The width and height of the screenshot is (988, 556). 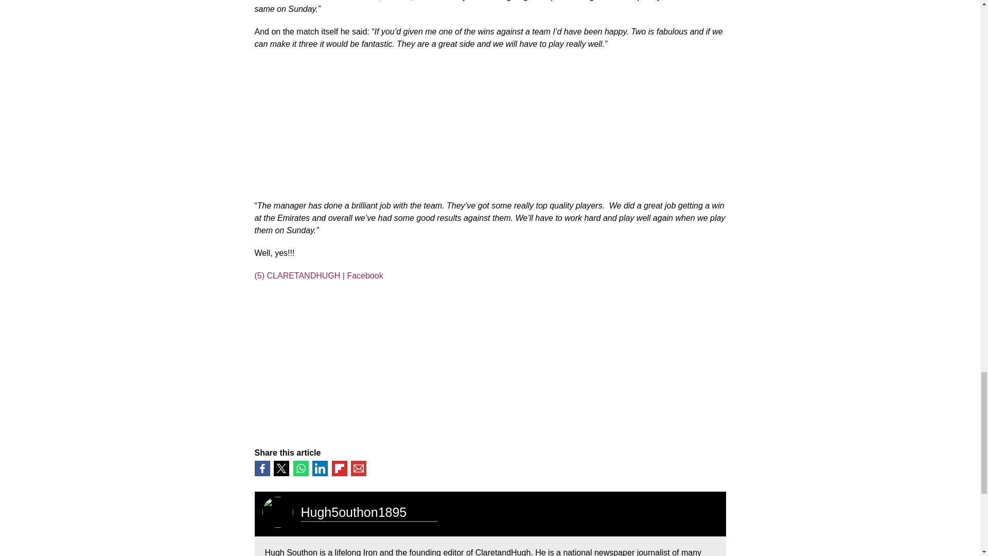 What do you see at coordinates (301, 468) in the screenshot?
I see `share on WhatsApp` at bounding box center [301, 468].